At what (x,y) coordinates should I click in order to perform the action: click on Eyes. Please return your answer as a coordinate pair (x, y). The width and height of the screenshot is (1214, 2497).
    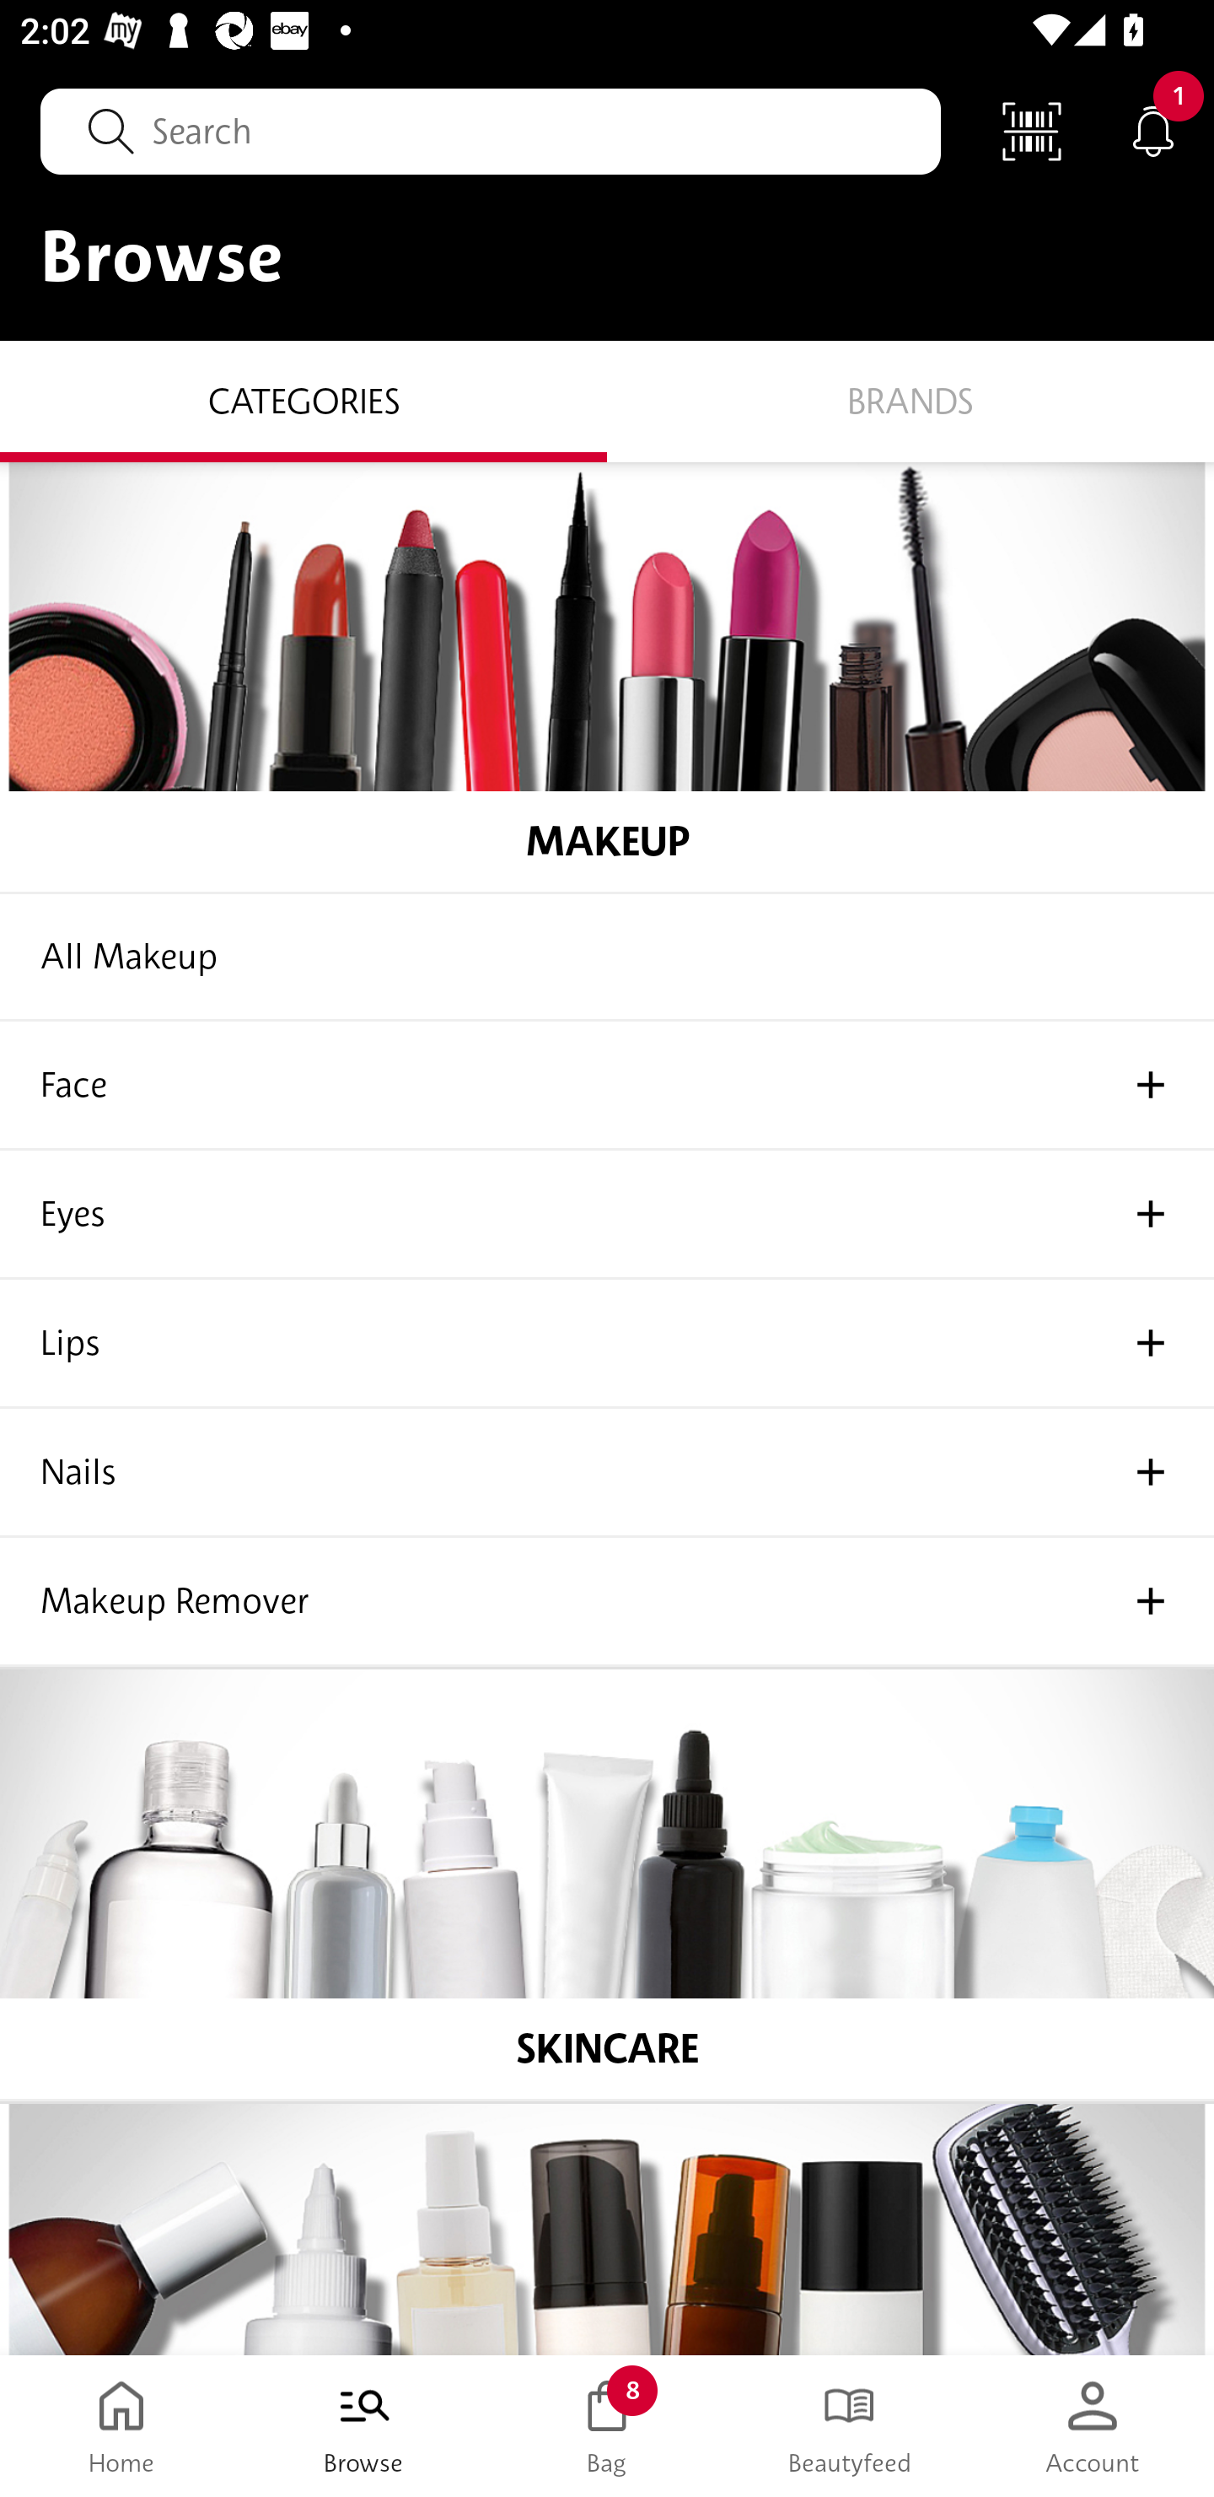
    Looking at the image, I should click on (607, 1215).